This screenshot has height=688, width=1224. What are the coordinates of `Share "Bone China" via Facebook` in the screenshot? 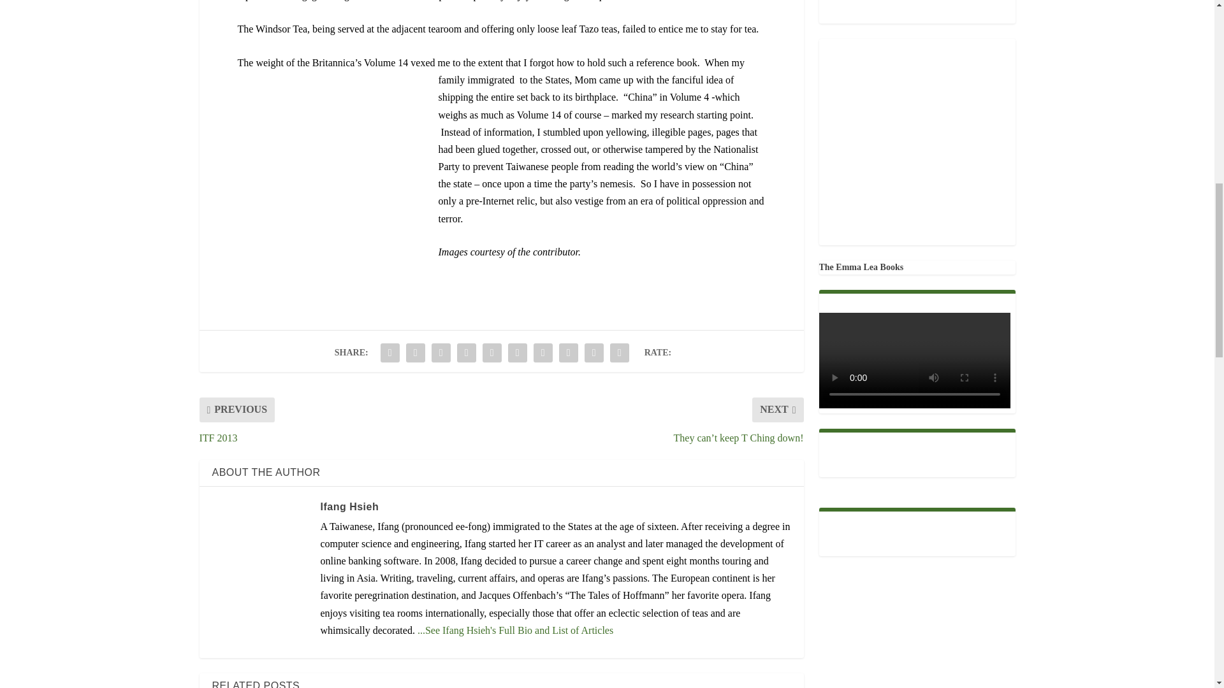 It's located at (390, 352).